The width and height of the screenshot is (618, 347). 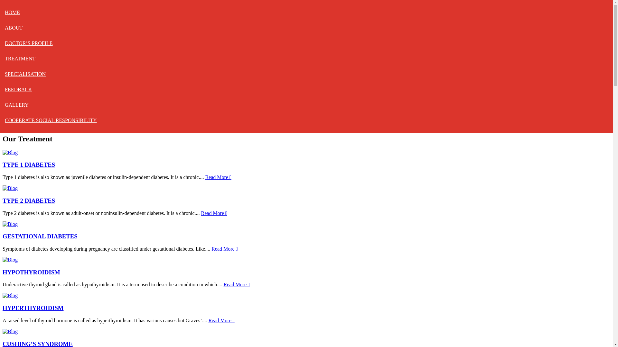 What do you see at coordinates (20, 58) in the screenshot?
I see `TREATMENT` at bounding box center [20, 58].